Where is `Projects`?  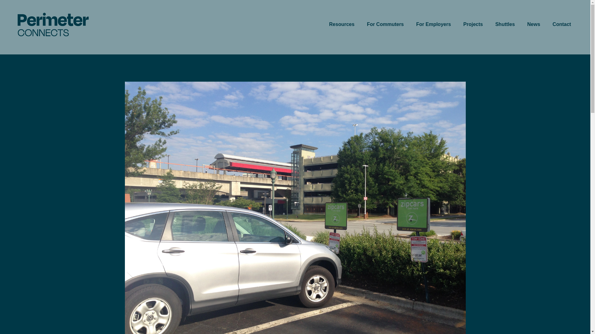 Projects is located at coordinates (473, 24).